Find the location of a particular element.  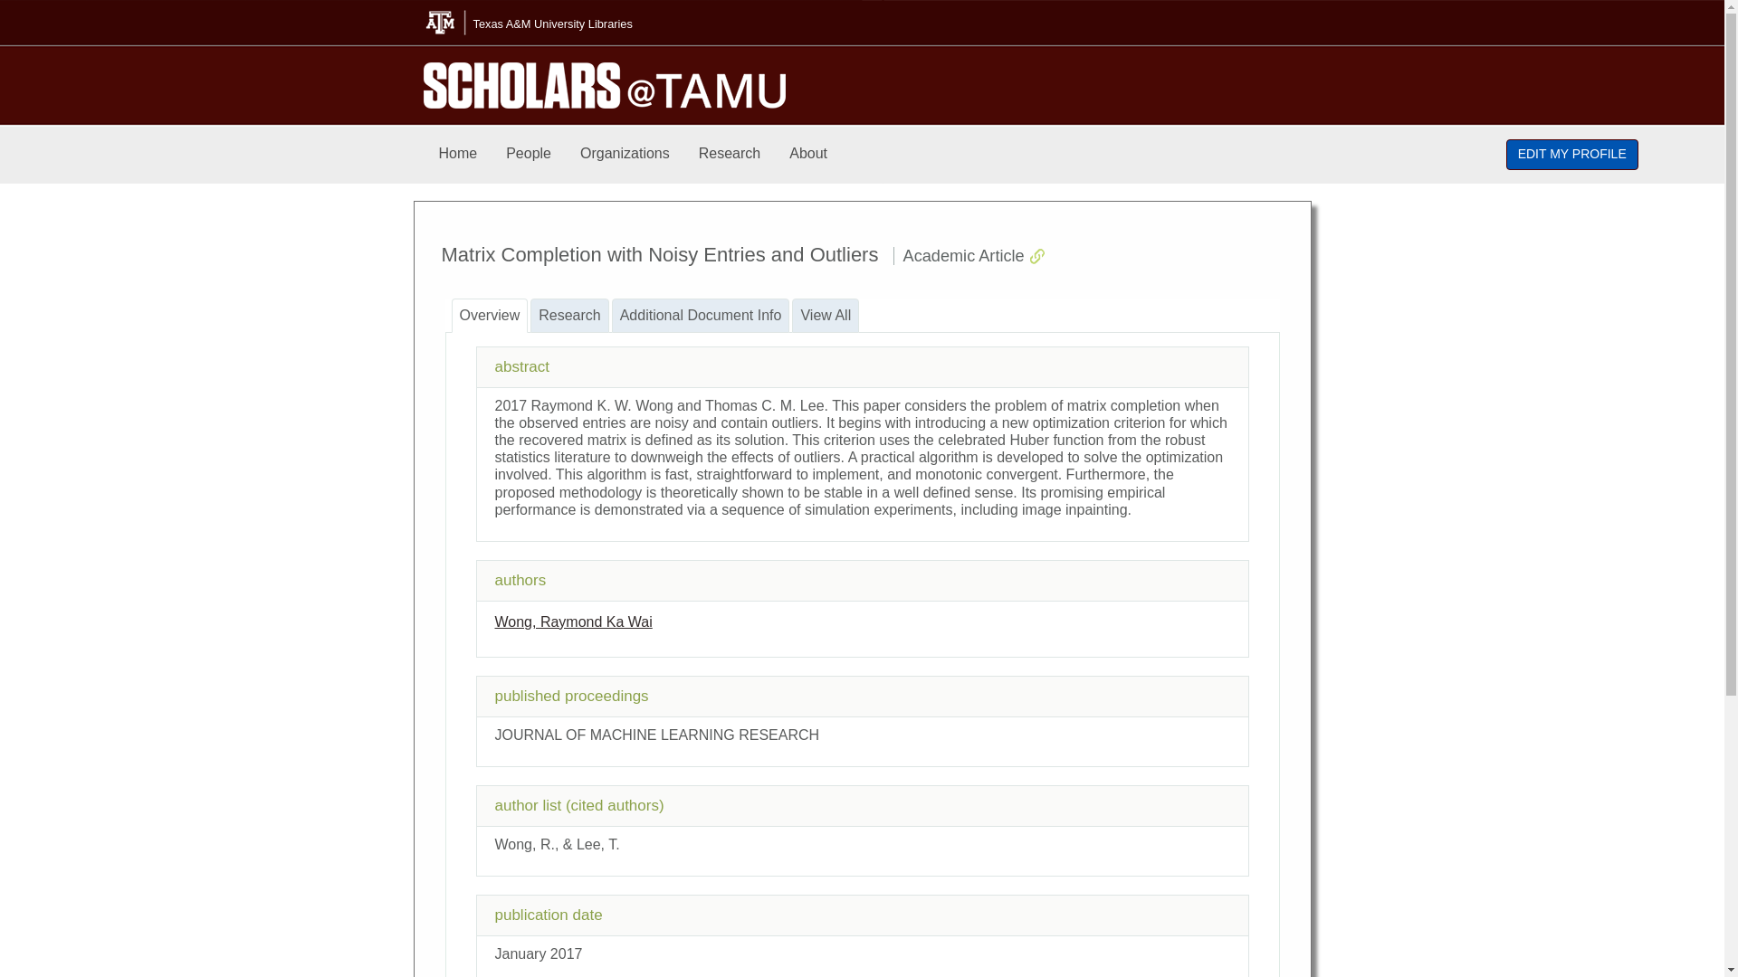

Home is located at coordinates (458, 154).